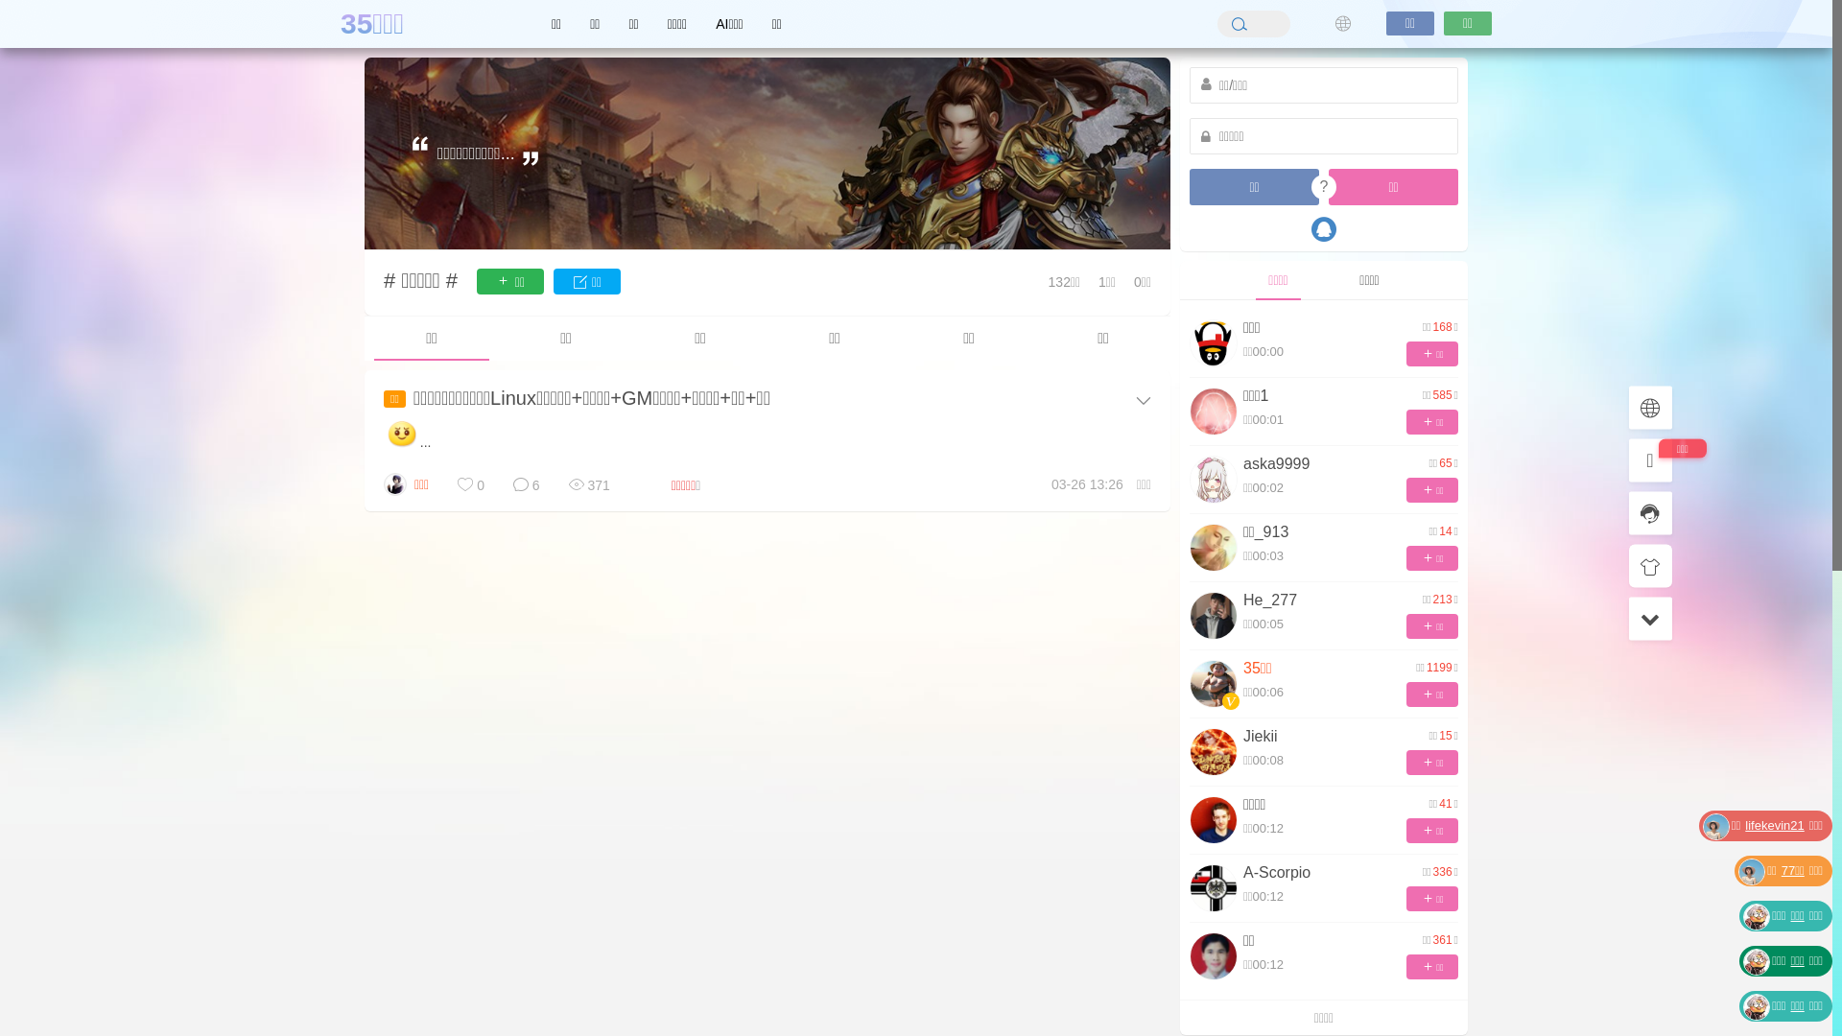 Image resolution: width=1842 pixels, height=1036 pixels. I want to click on 0, so click(1549, 389).